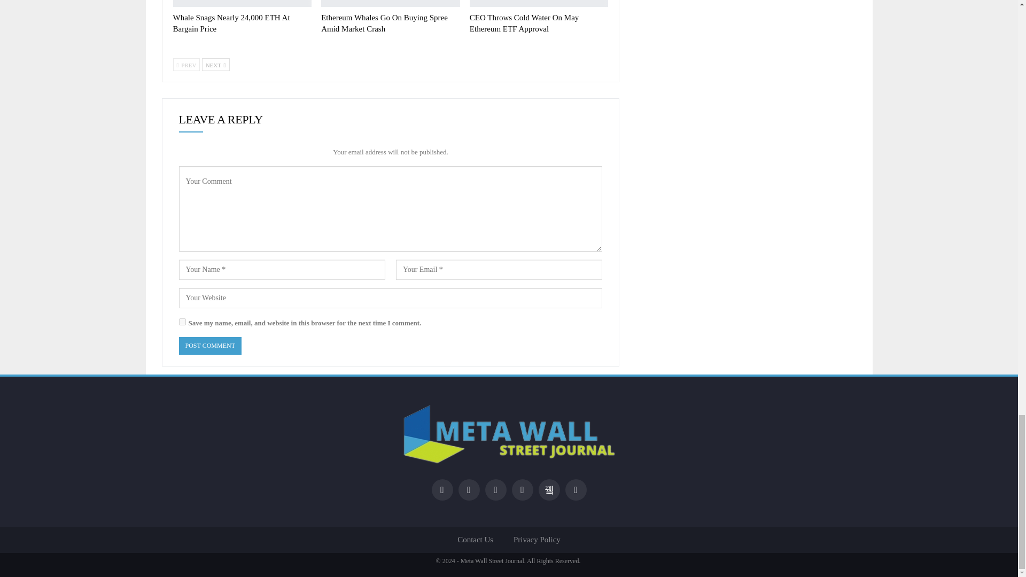 The height and width of the screenshot is (577, 1026). I want to click on Whale Snags Nearly 24,000 ETH At Bargain Price, so click(232, 22).